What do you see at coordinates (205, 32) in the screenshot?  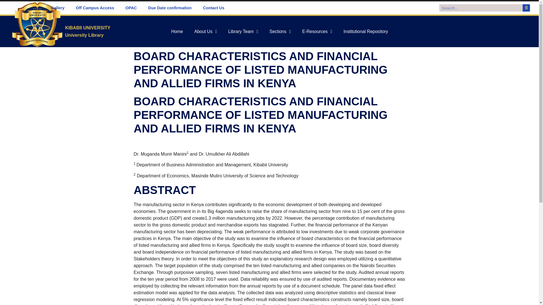 I see `About Us` at bounding box center [205, 32].